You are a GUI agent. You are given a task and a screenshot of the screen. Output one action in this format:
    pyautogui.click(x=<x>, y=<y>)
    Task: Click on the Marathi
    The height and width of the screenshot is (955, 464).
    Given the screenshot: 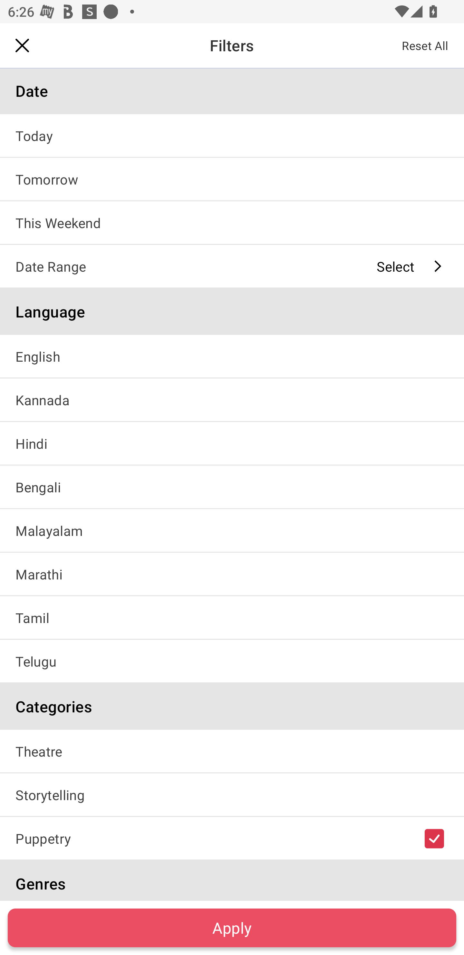 What is the action you would take?
    pyautogui.click(x=232, y=574)
    